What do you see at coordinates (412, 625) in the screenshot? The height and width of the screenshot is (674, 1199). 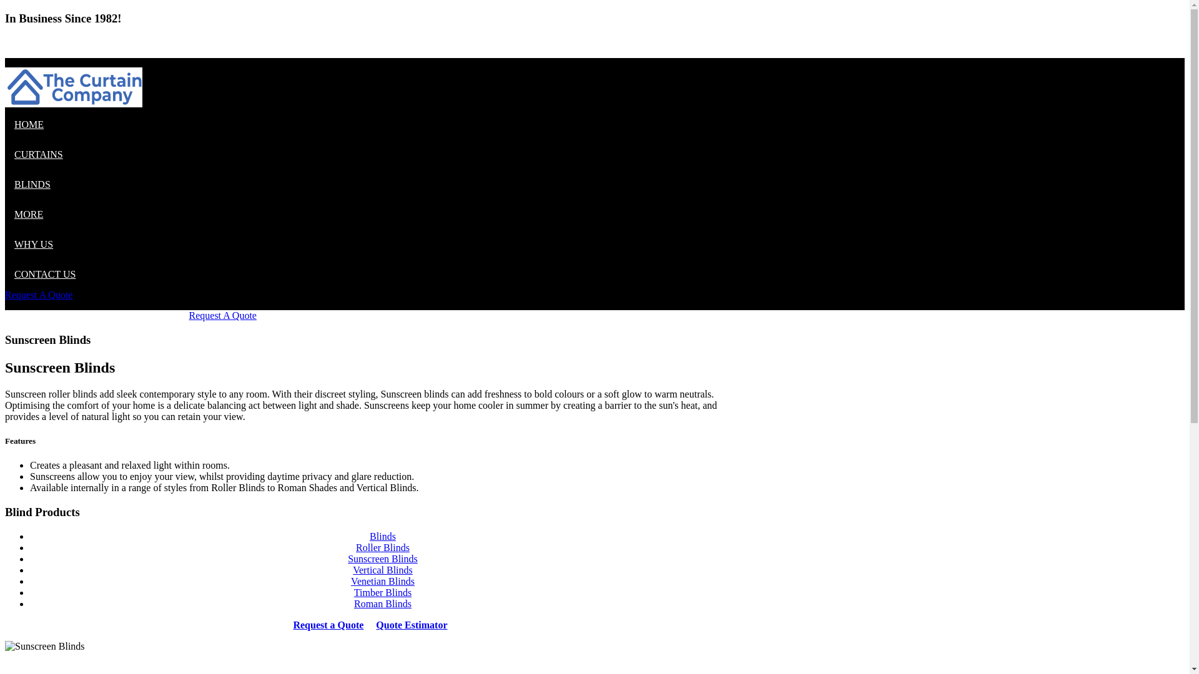 I see `Quote Estimator` at bounding box center [412, 625].